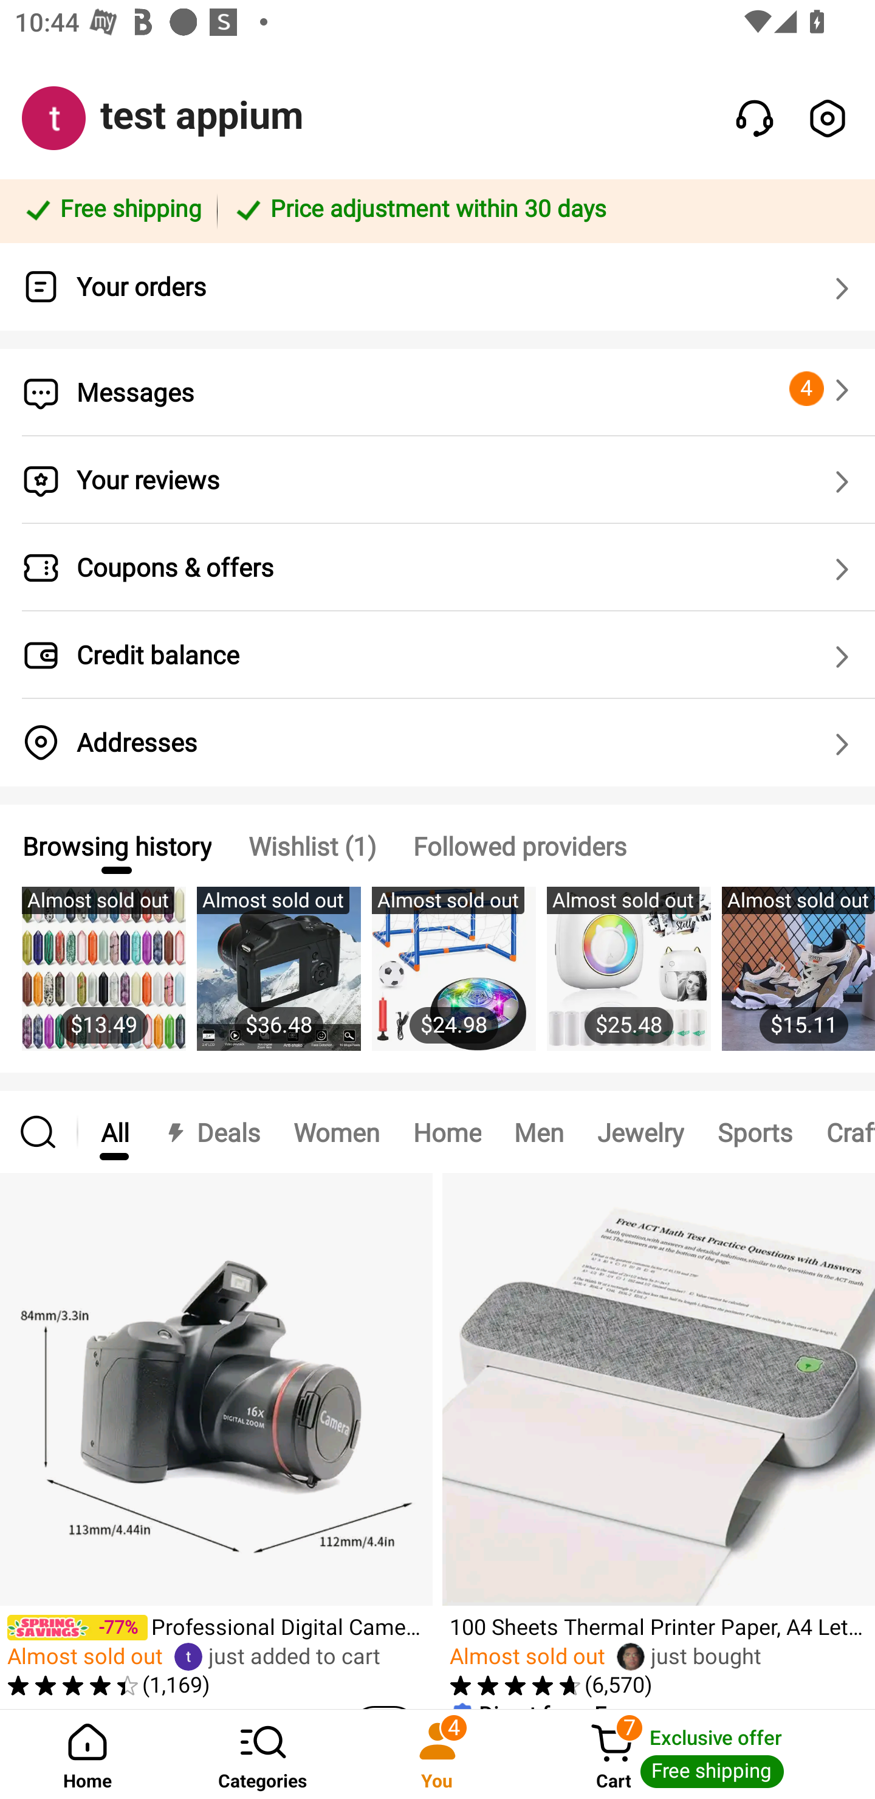 Image resolution: width=875 pixels, height=1799 pixels. Describe the element at coordinates (437, 480) in the screenshot. I see `Your reviews` at that location.